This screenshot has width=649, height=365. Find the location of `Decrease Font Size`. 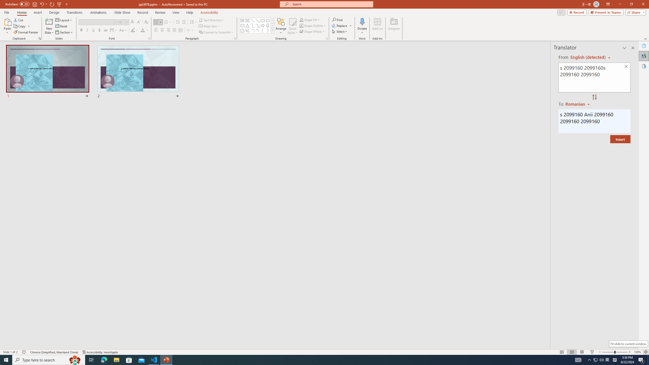

Decrease Font Size is located at coordinates (138, 22).